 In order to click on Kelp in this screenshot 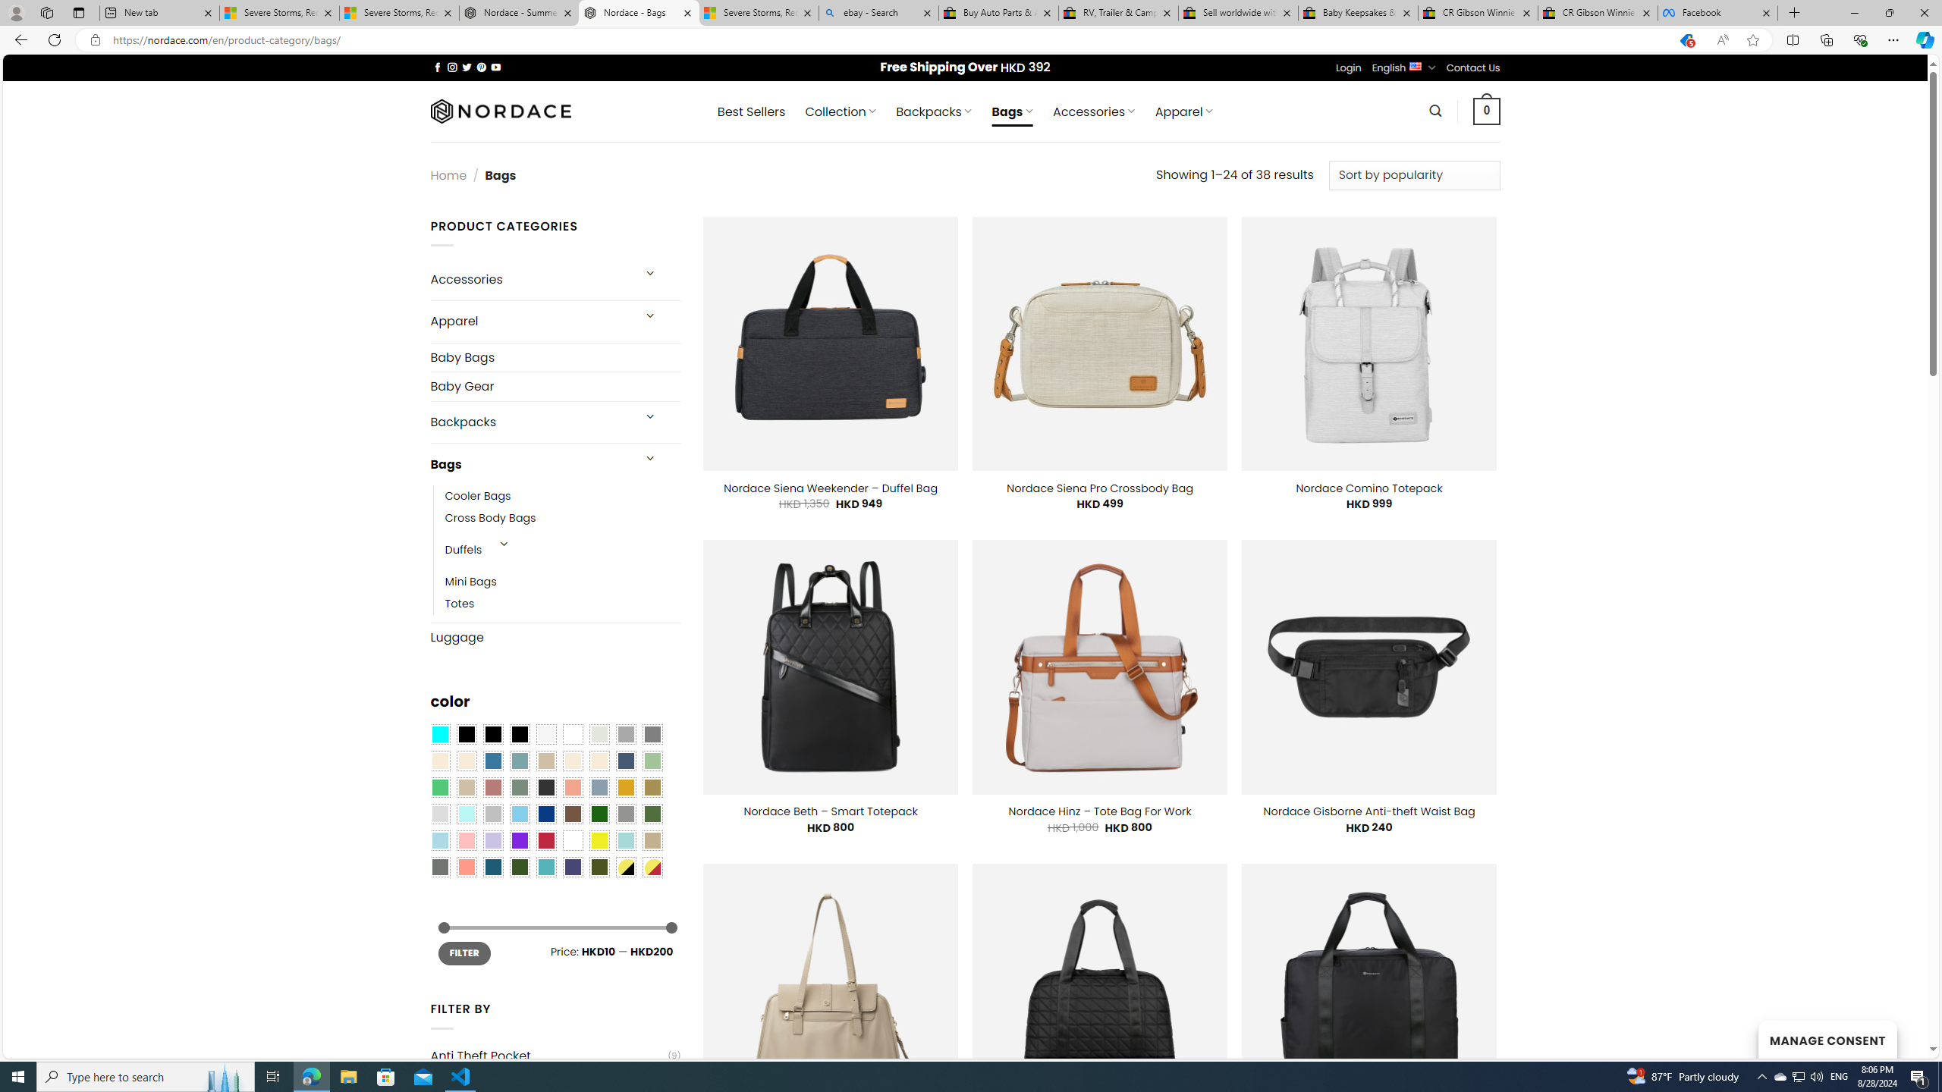, I will do `click(652, 787)`.